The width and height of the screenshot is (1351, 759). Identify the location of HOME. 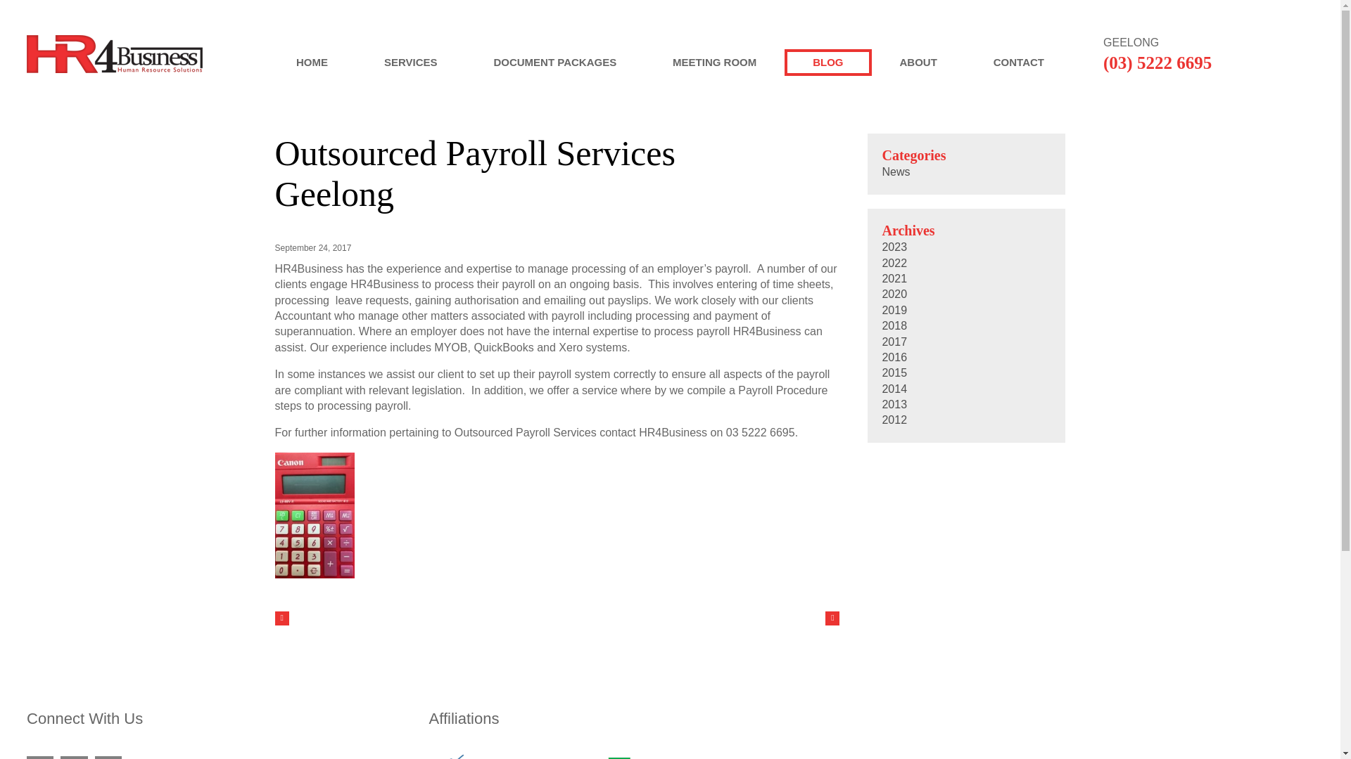
(312, 62).